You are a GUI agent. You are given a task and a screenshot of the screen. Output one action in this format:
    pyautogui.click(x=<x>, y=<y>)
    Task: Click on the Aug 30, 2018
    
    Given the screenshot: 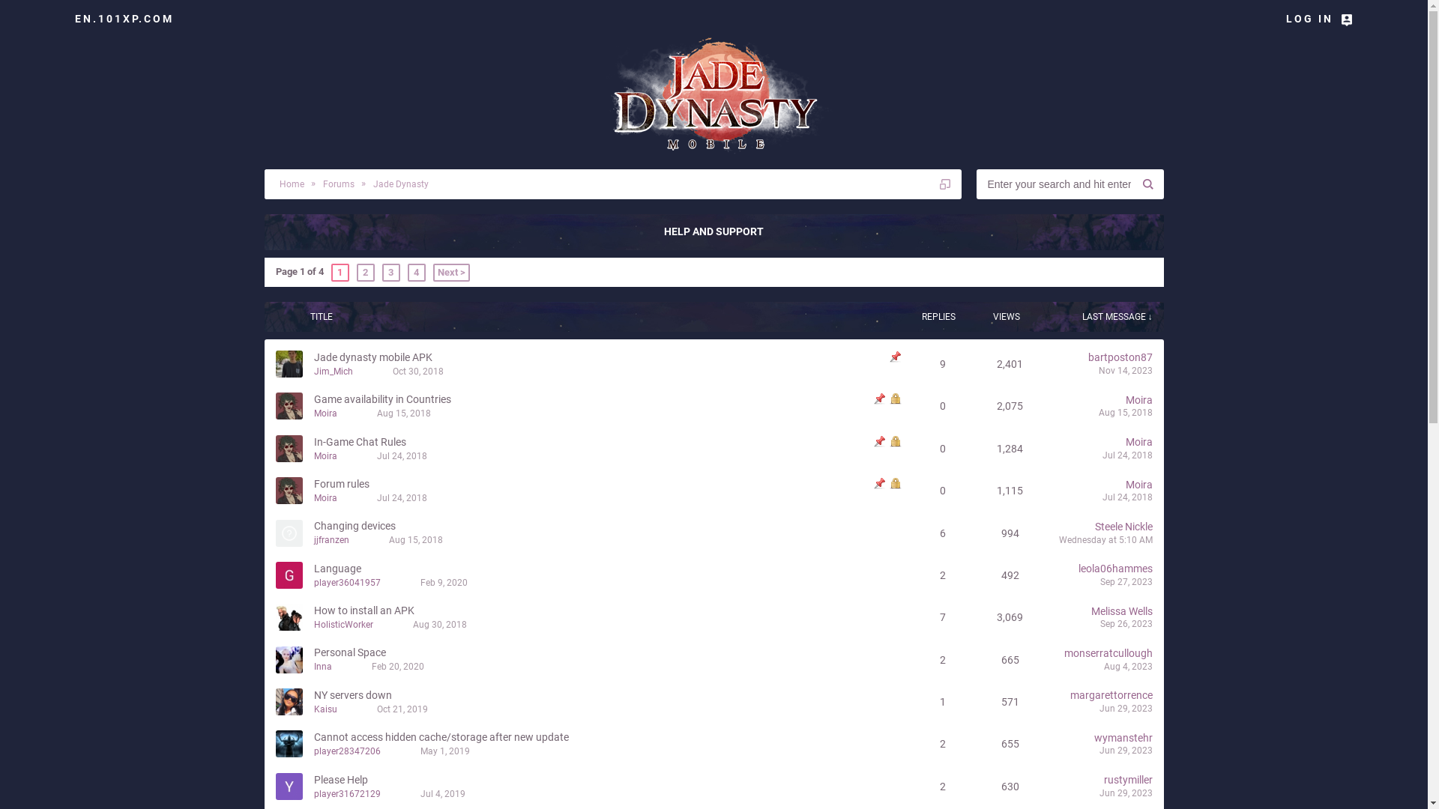 What is the action you would take?
    pyautogui.click(x=439, y=625)
    